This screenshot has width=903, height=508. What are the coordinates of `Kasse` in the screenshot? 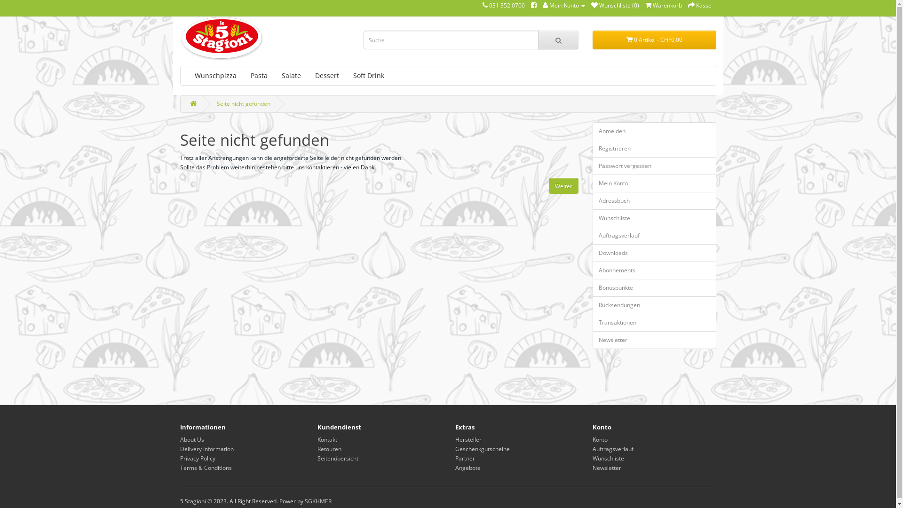 It's located at (699, 6).